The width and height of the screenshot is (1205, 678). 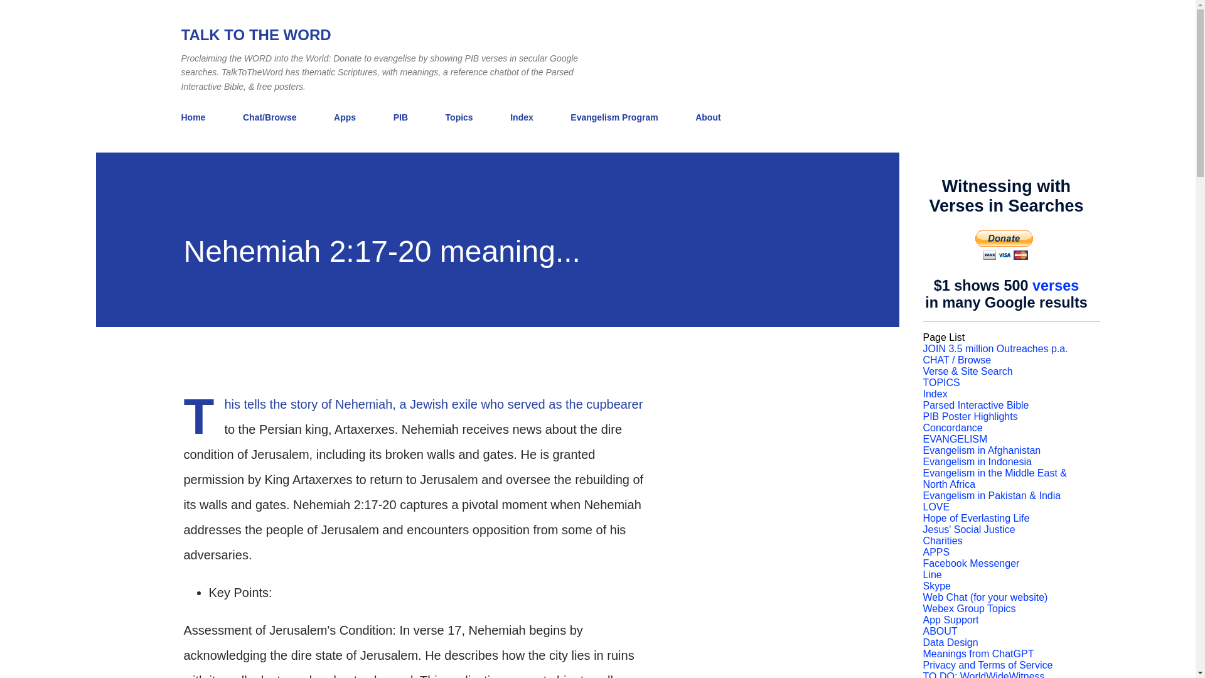 I want to click on Apps, so click(x=345, y=117).